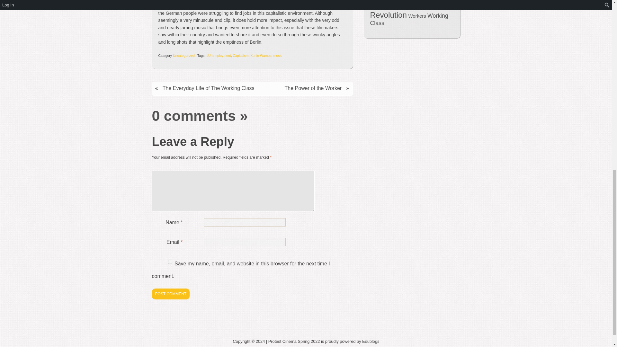 This screenshot has height=347, width=617. What do you see at coordinates (193, 115) in the screenshot?
I see `0 comments` at bounding box center [193, 115].